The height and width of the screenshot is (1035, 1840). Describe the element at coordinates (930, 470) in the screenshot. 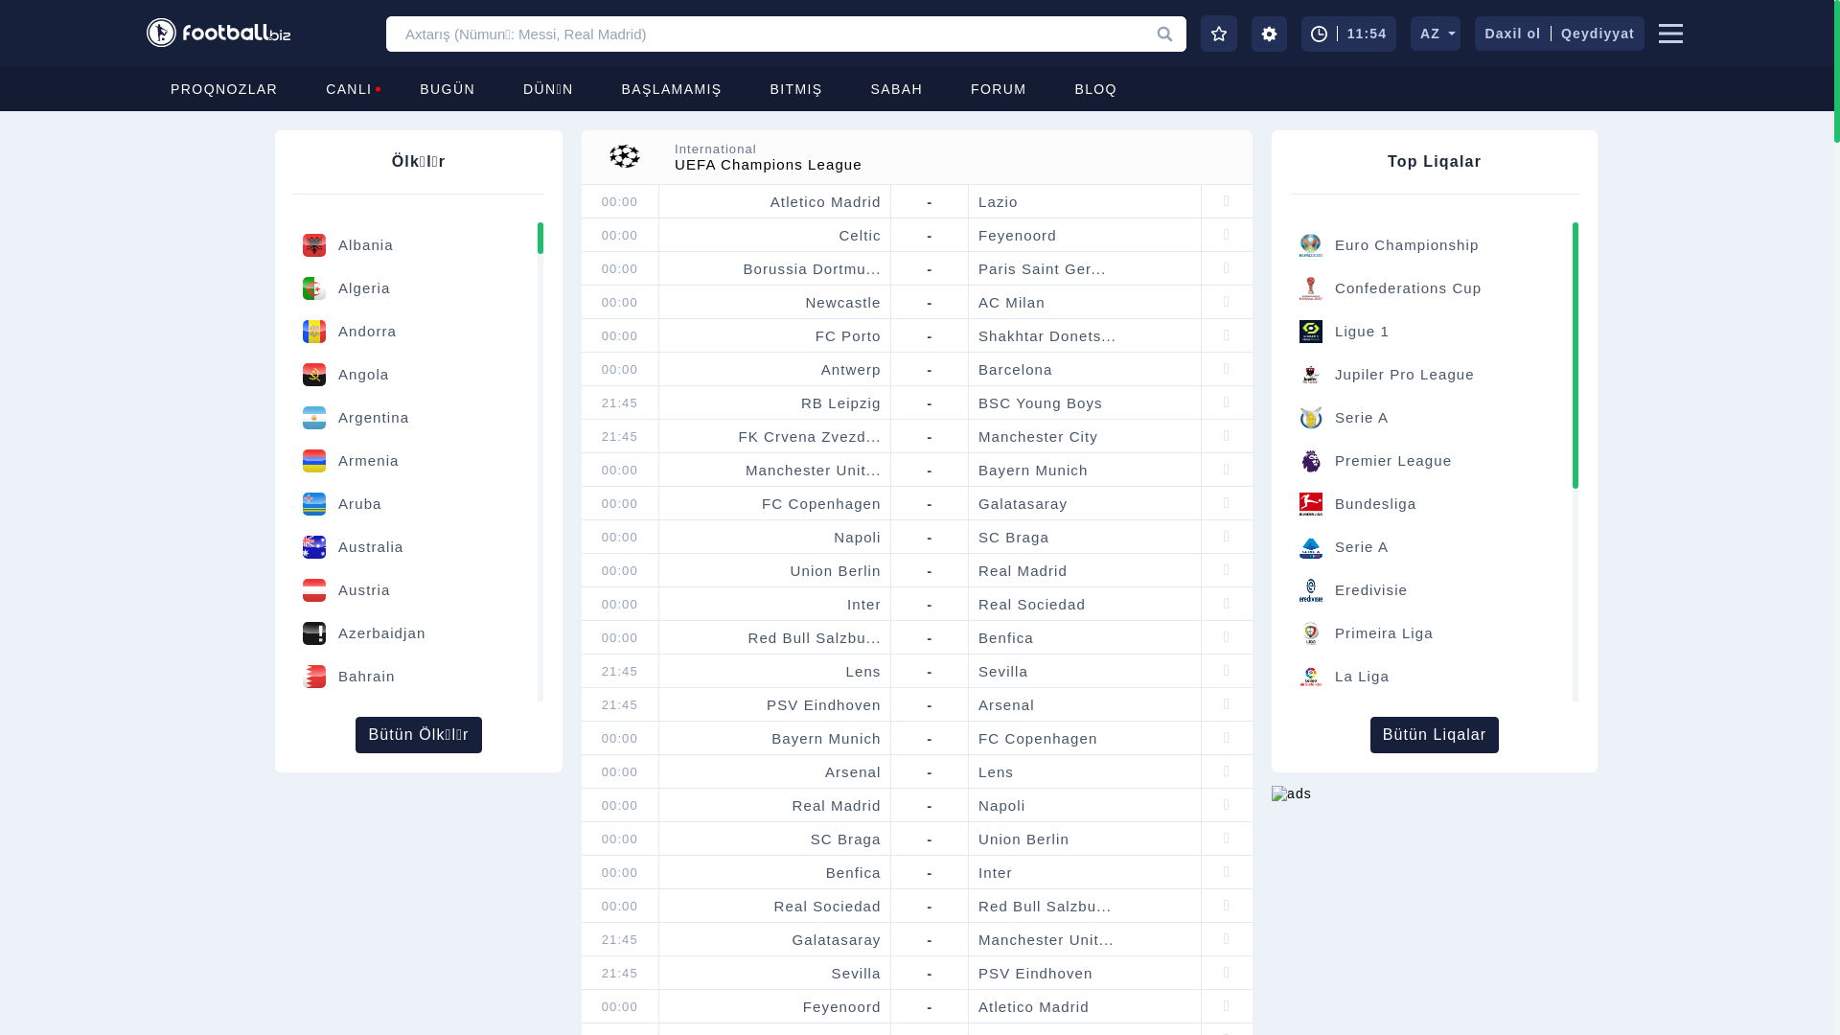

I see `-` at that location.